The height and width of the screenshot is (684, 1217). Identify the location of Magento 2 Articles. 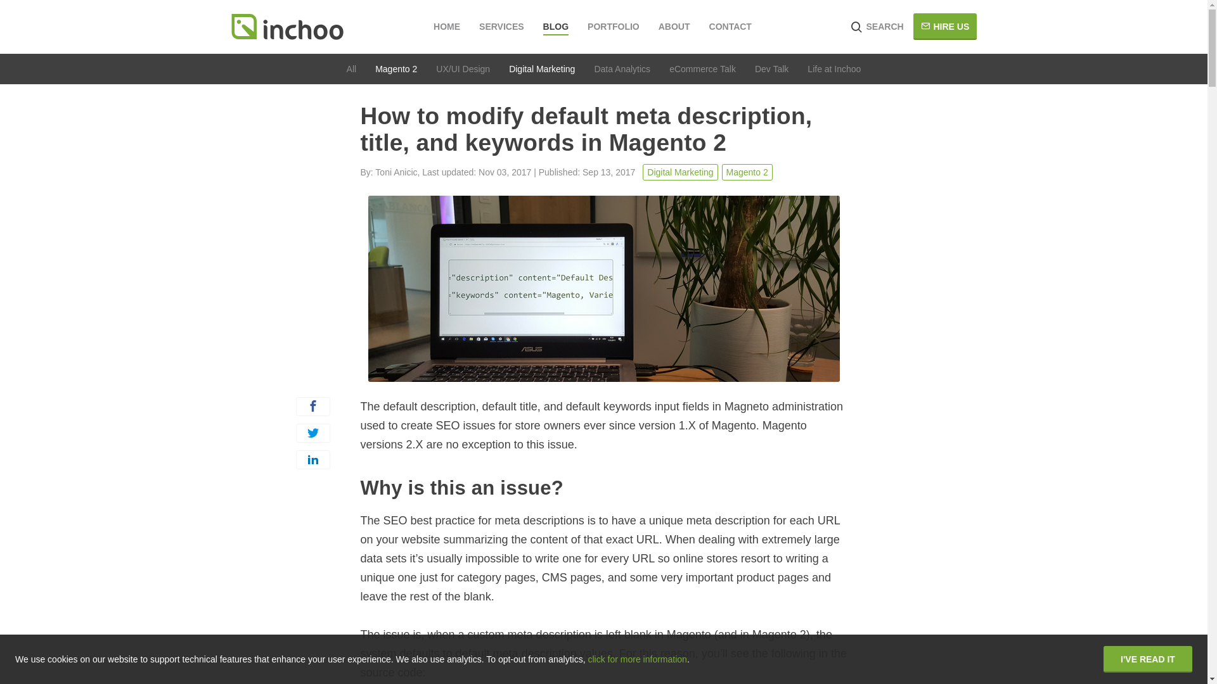
(396, 68).